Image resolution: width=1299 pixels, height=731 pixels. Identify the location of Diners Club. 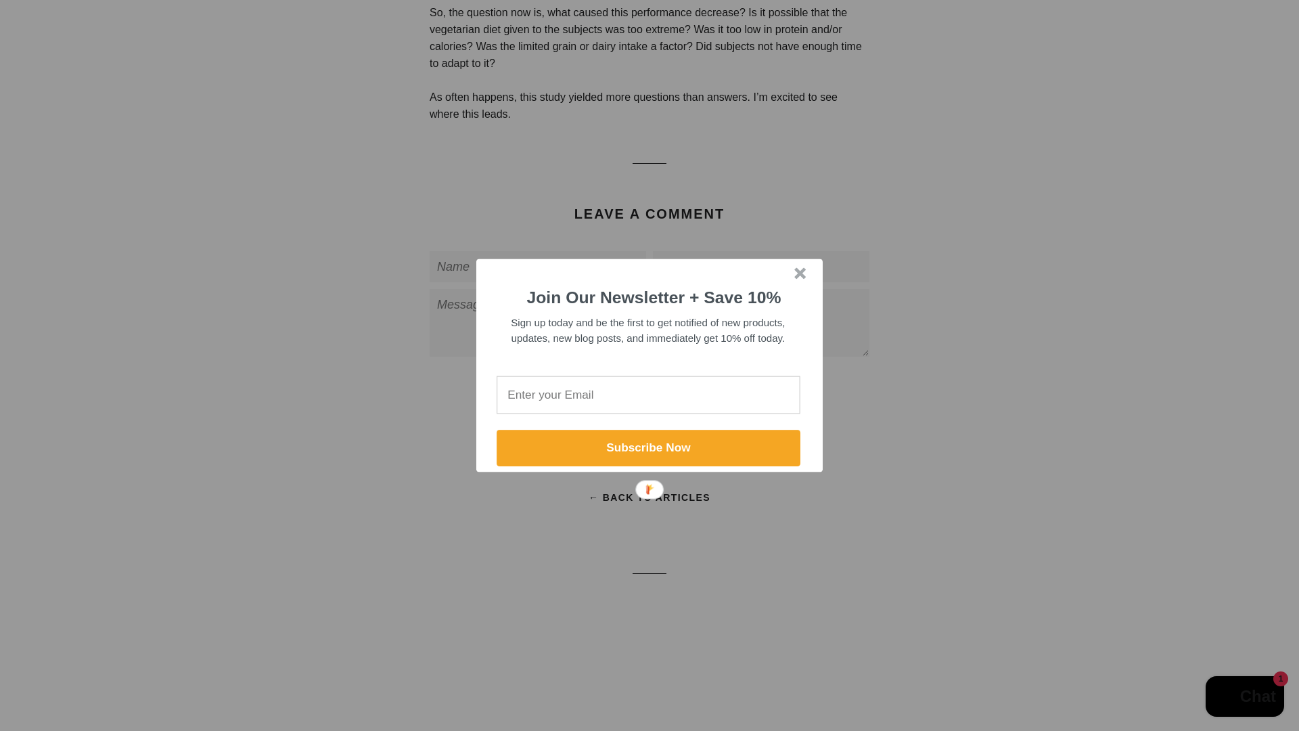
(878, 666).